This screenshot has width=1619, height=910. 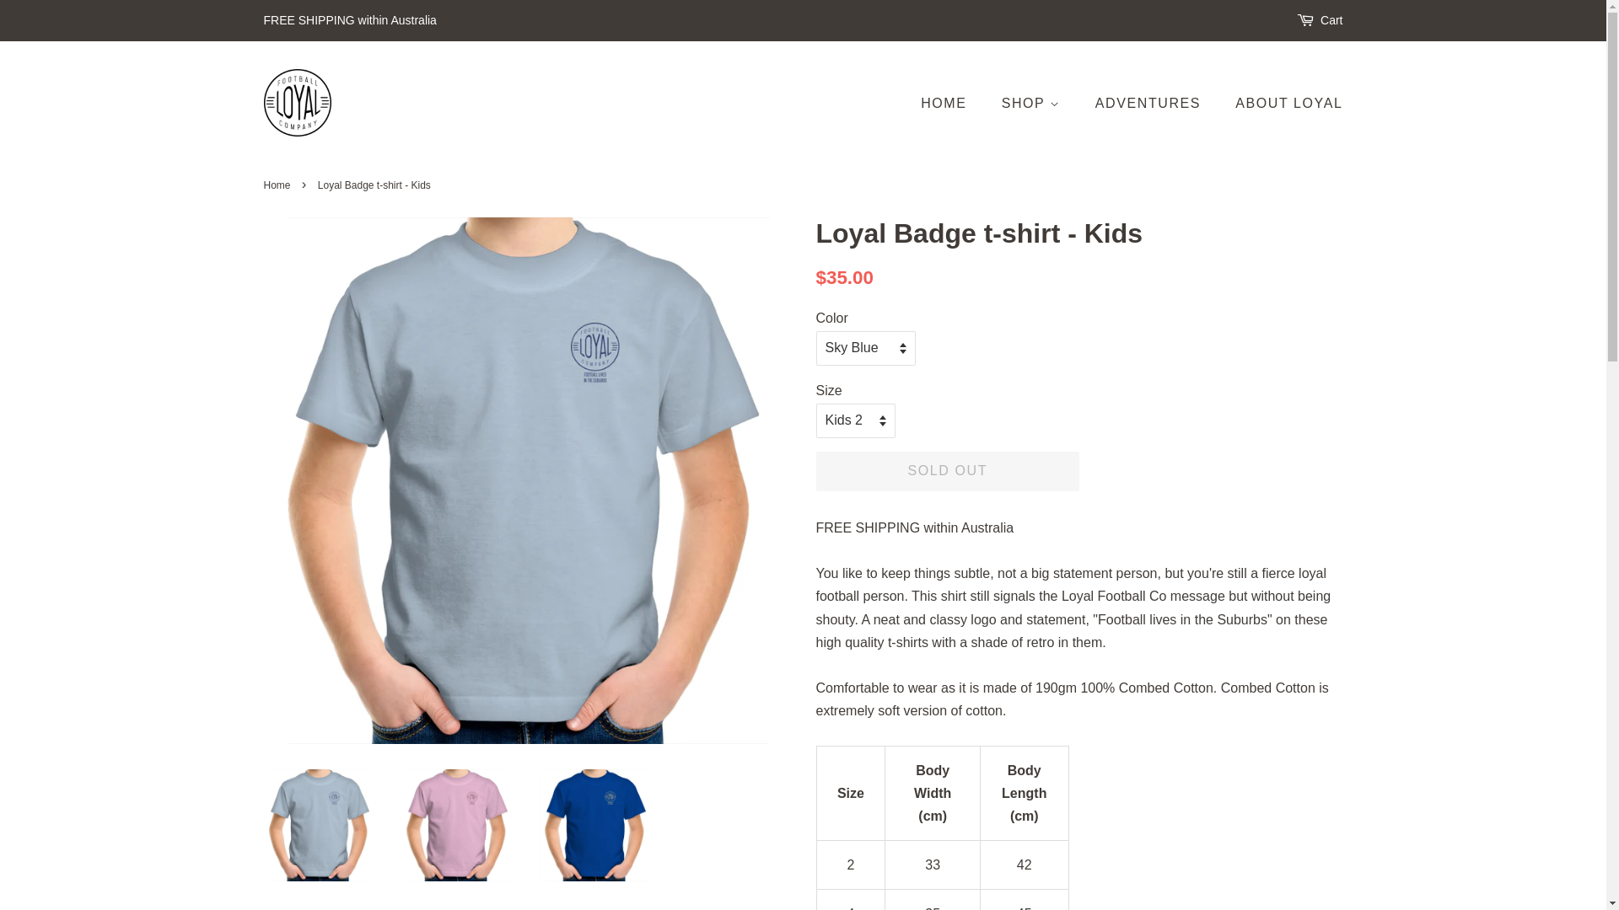 I want to click on Cart, so click(x=1331, y=21).